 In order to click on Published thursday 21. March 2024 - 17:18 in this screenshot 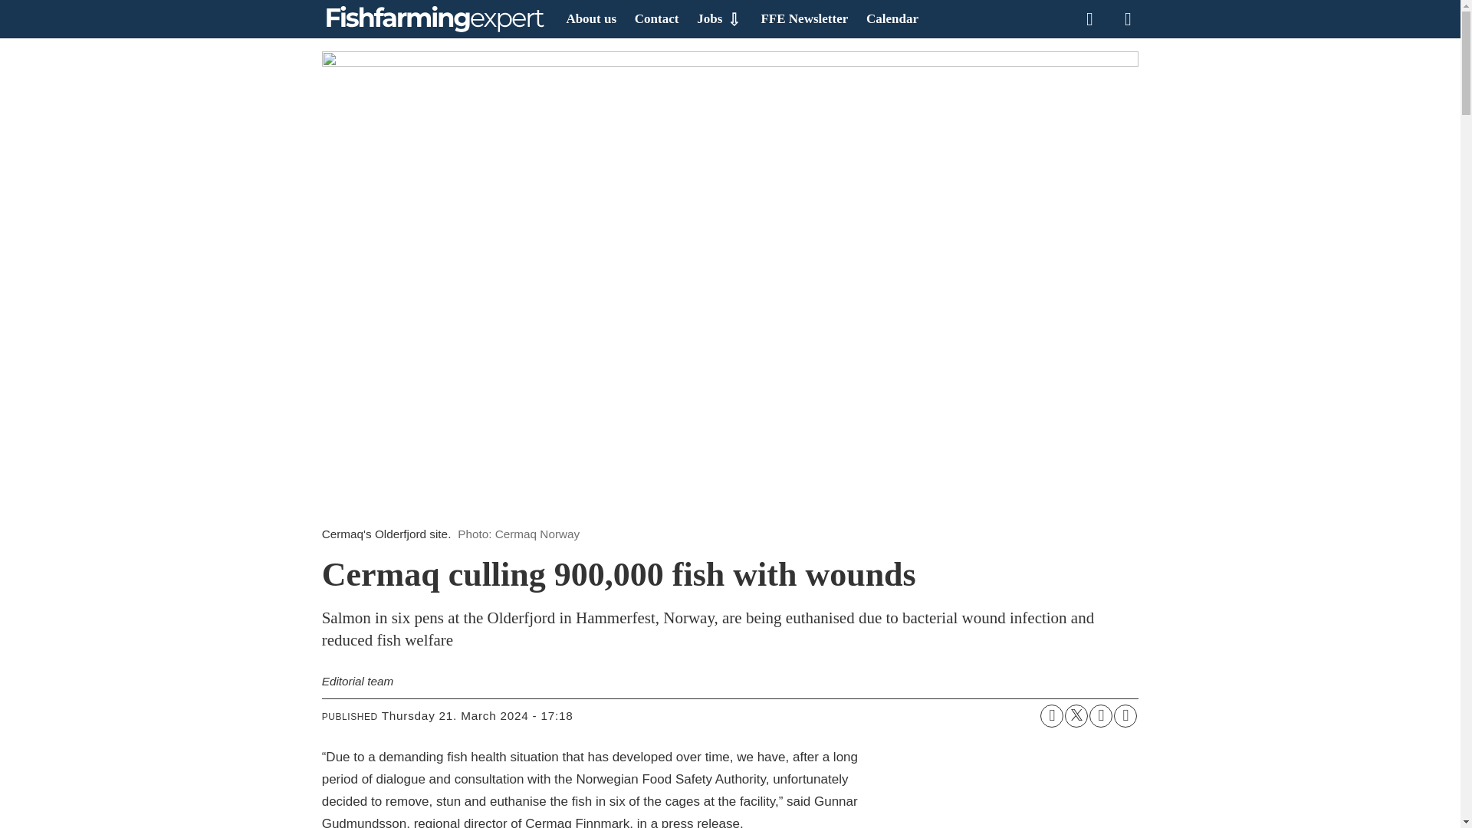, I will do `click(477, 716)`.